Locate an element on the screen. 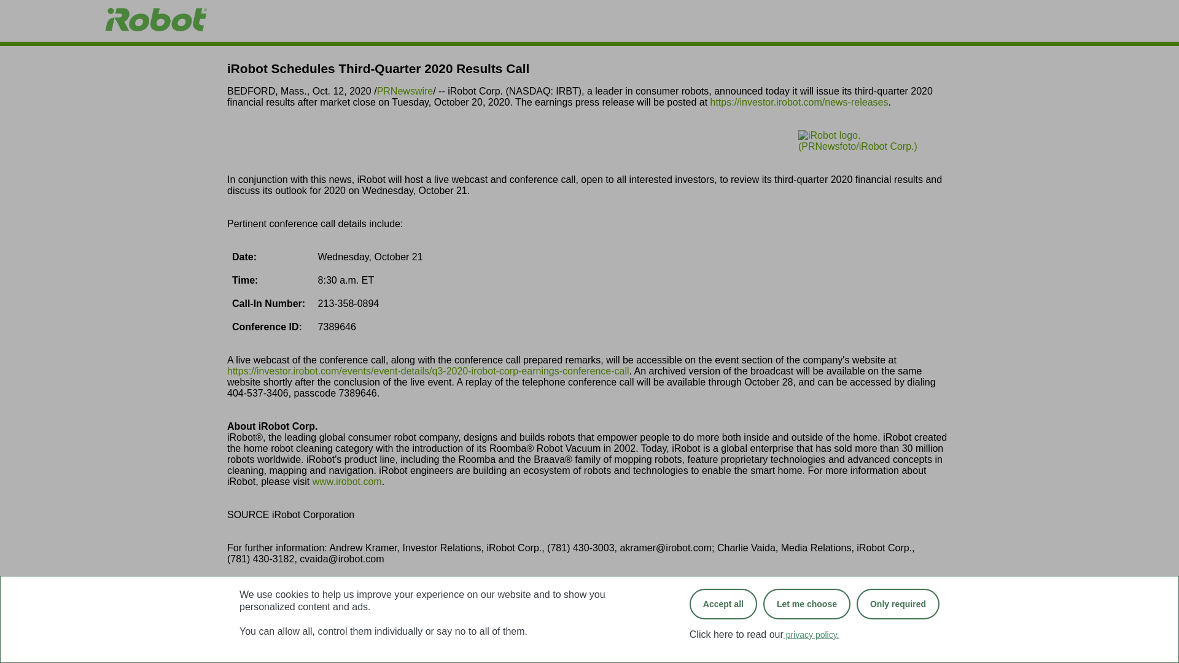  Only required is located at coordinates (347, 481).